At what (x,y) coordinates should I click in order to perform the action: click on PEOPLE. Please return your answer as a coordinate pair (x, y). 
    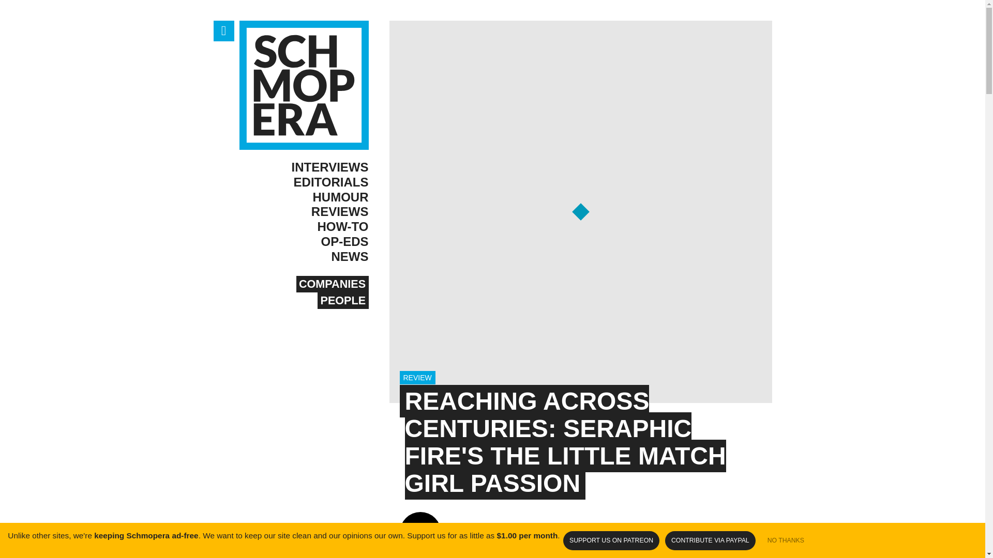
    Looking at the image, I should click on (343, 301).